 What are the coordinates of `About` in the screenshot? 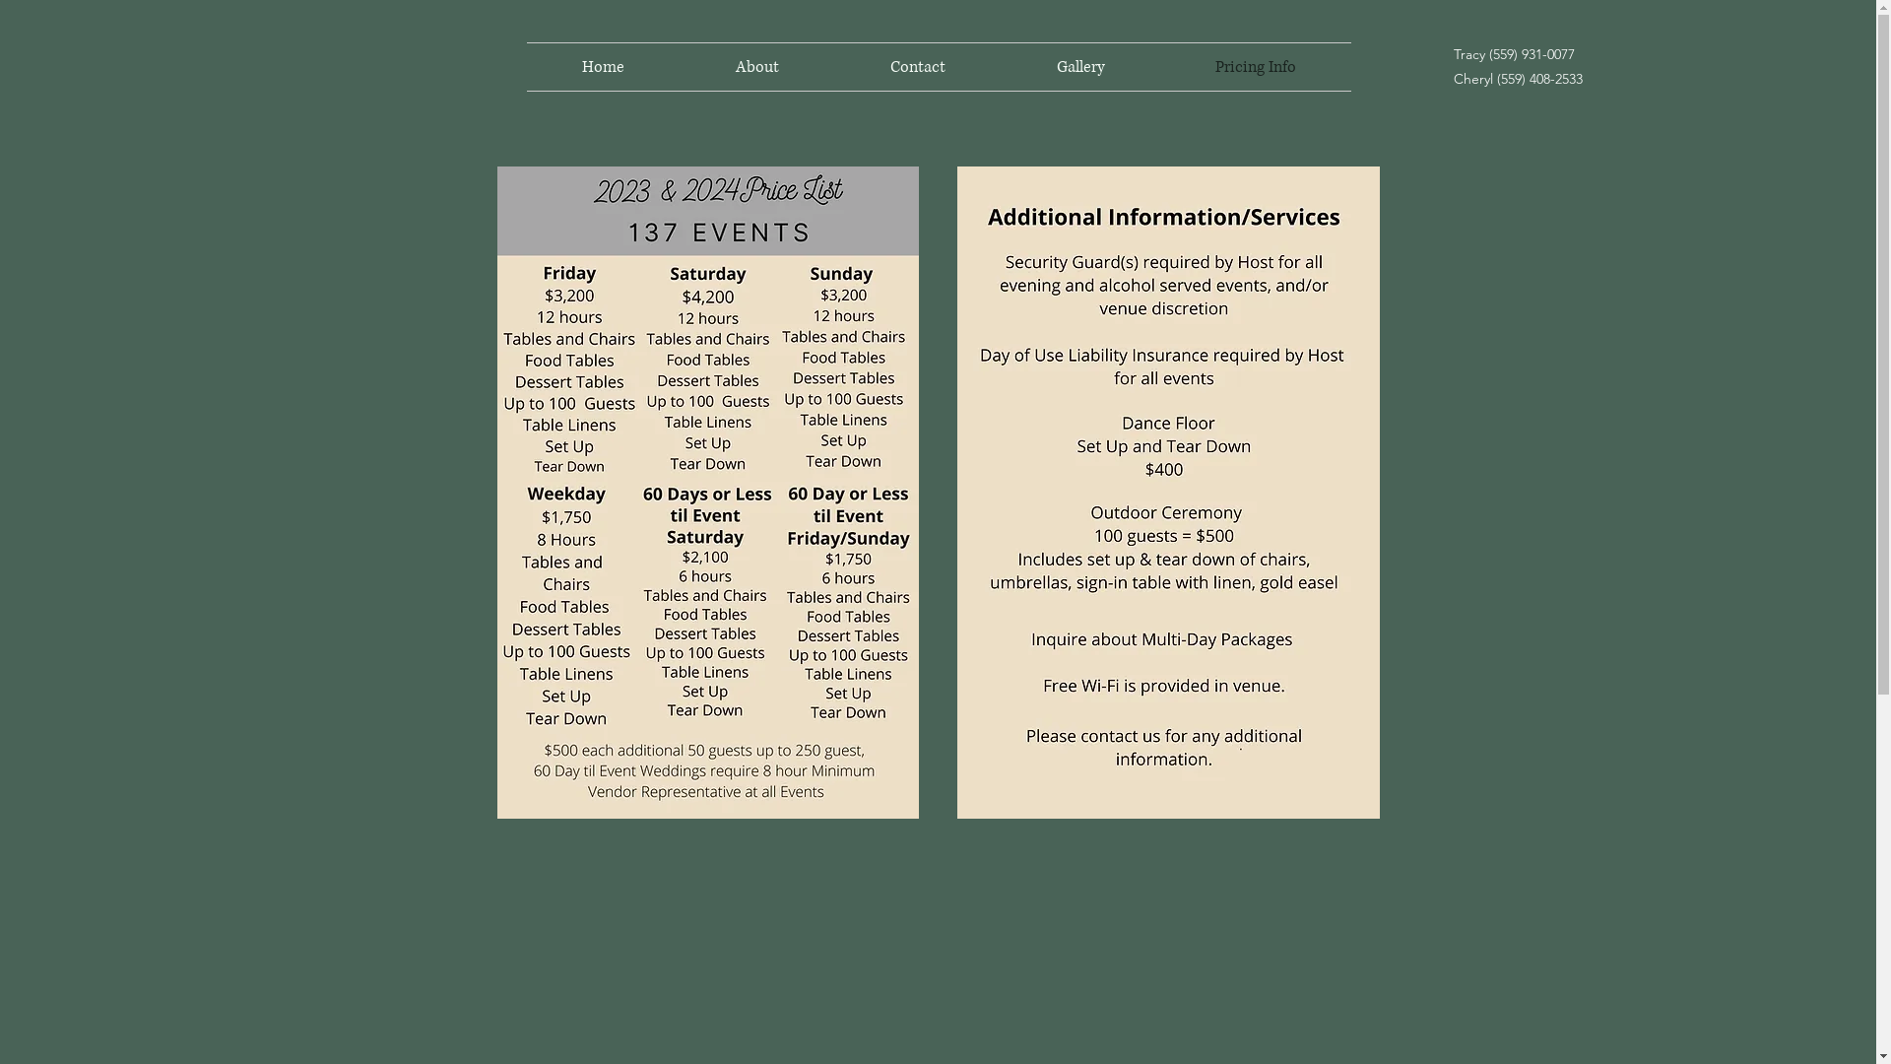 It's located at (756, 67).